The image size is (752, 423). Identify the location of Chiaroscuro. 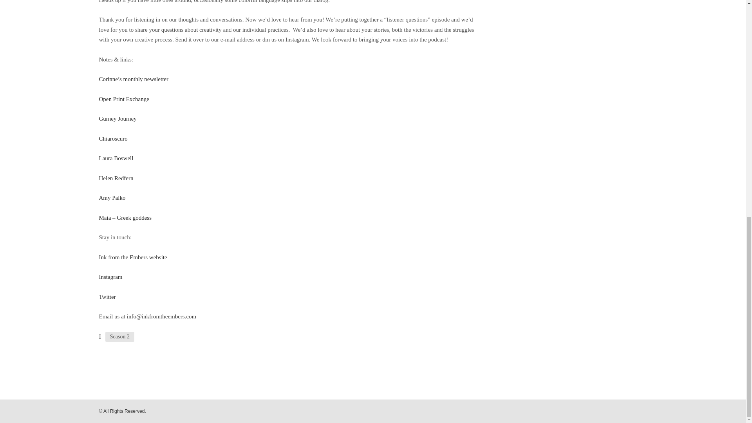
(113, 138).